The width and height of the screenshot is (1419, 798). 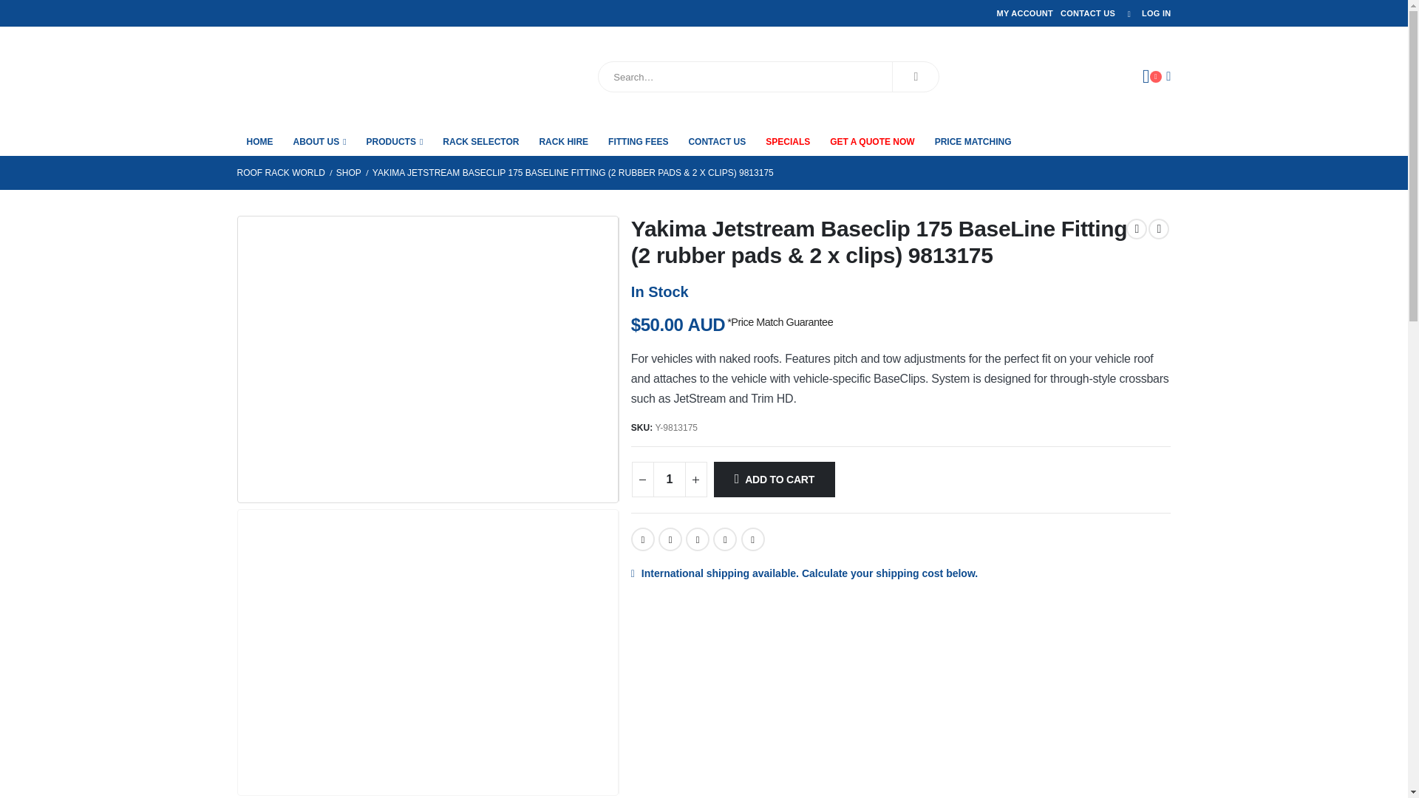 What do you see at coordinates (1024, 13) in the screenshot?
I see `MY ACCOUNT` at bounding box center [1024, 13].